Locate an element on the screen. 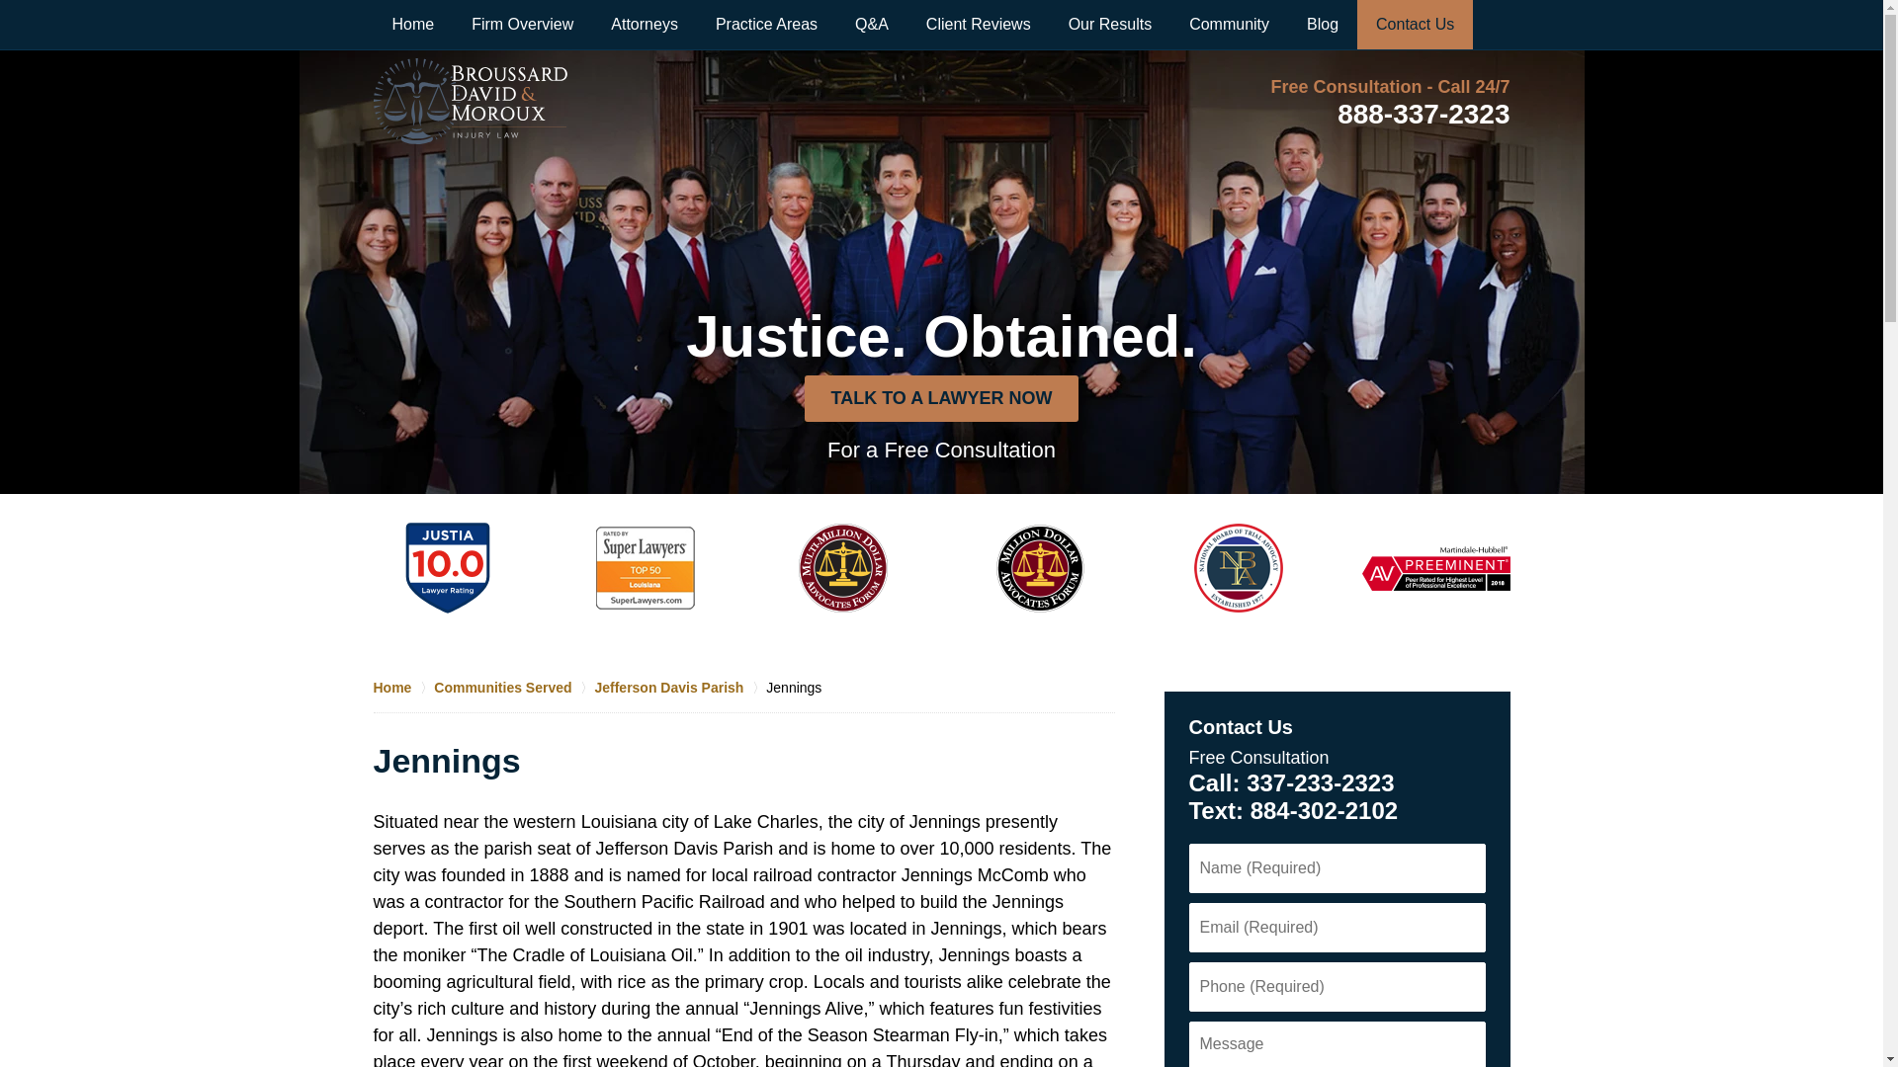 Image resolution: width=1898 pixels, height=1067 pixels. Our Results is located at coordinates (1109, 24).